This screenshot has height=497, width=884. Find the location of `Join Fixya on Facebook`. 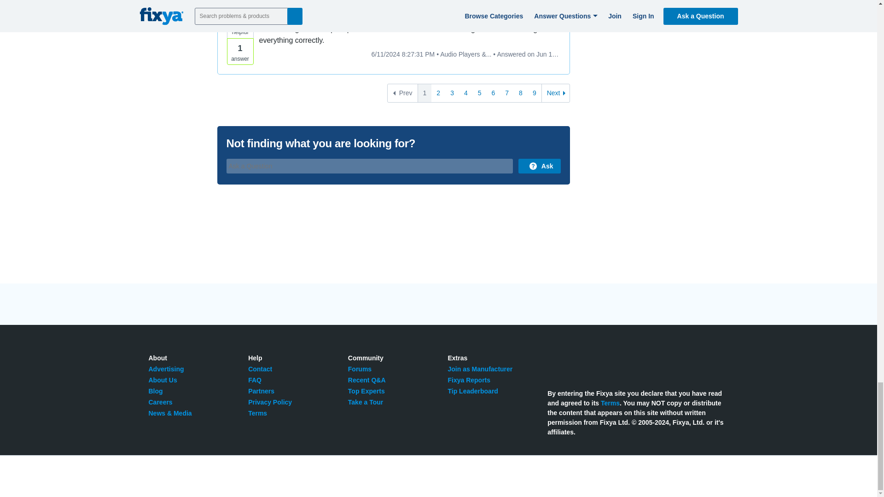

Join Fixya on Facebook is located at coordinates (574, 363).